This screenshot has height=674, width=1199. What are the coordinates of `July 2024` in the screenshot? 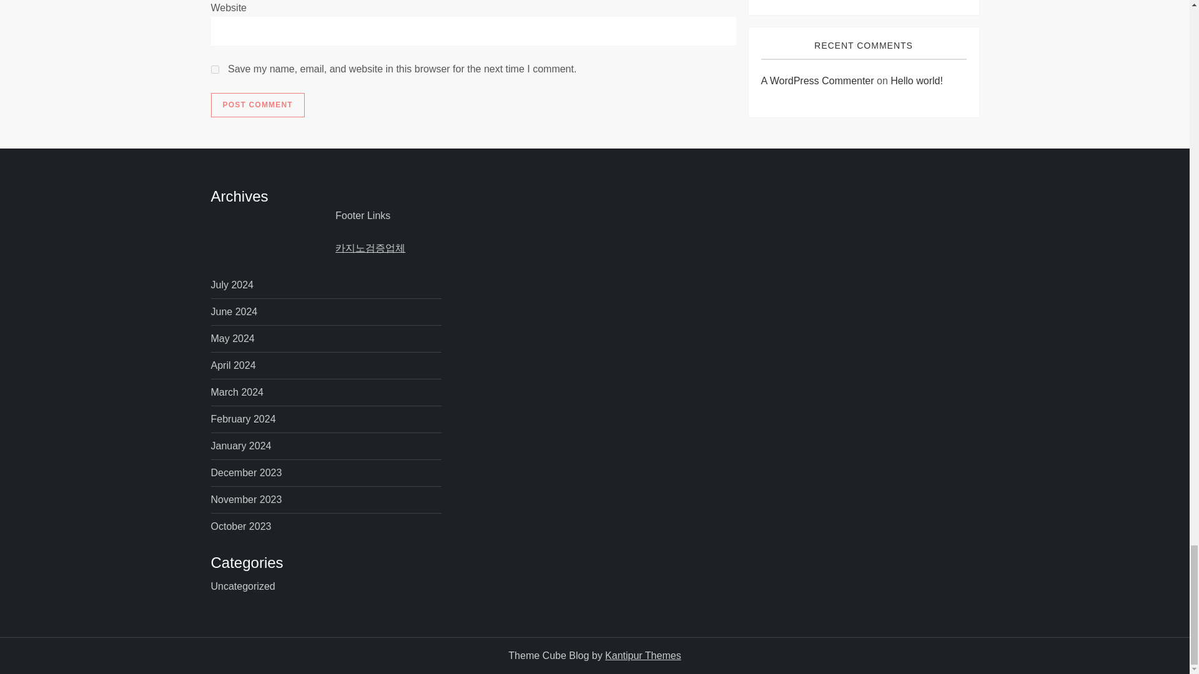 It's located at (232, 285).